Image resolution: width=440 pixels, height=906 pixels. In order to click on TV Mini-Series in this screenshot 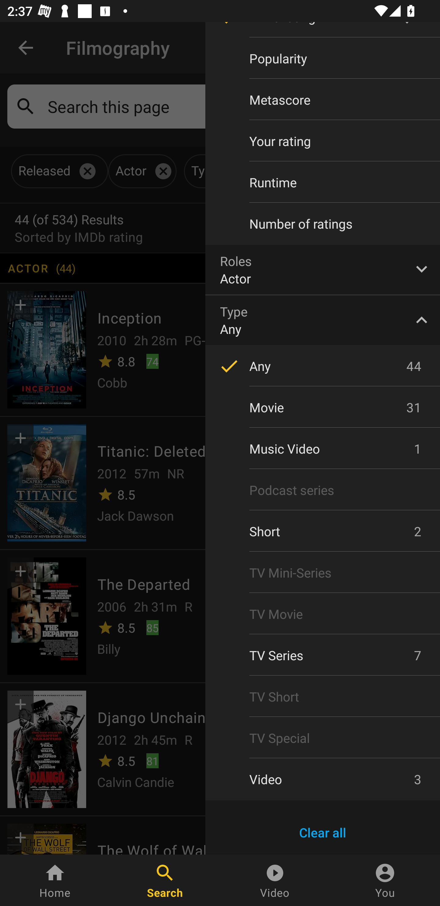, I will do `click(323, 572)`.